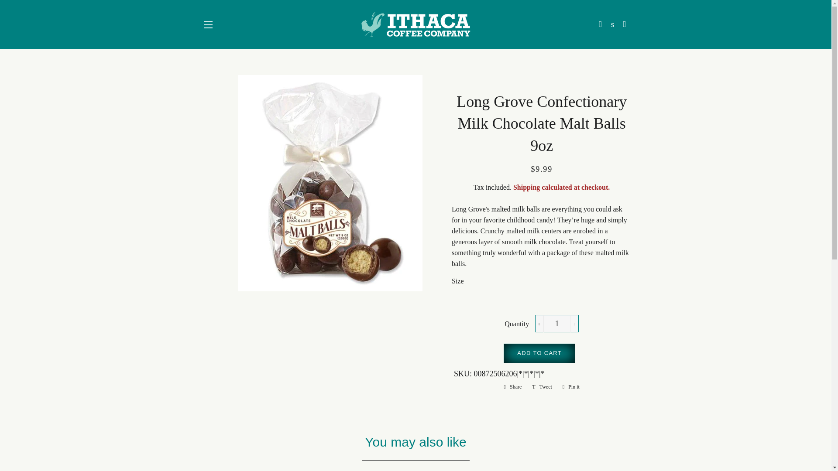  What do you see at coordinates (571, 386) in the screenshot?
I see `Pin on Pinterest` at bounding box center [571, 386].